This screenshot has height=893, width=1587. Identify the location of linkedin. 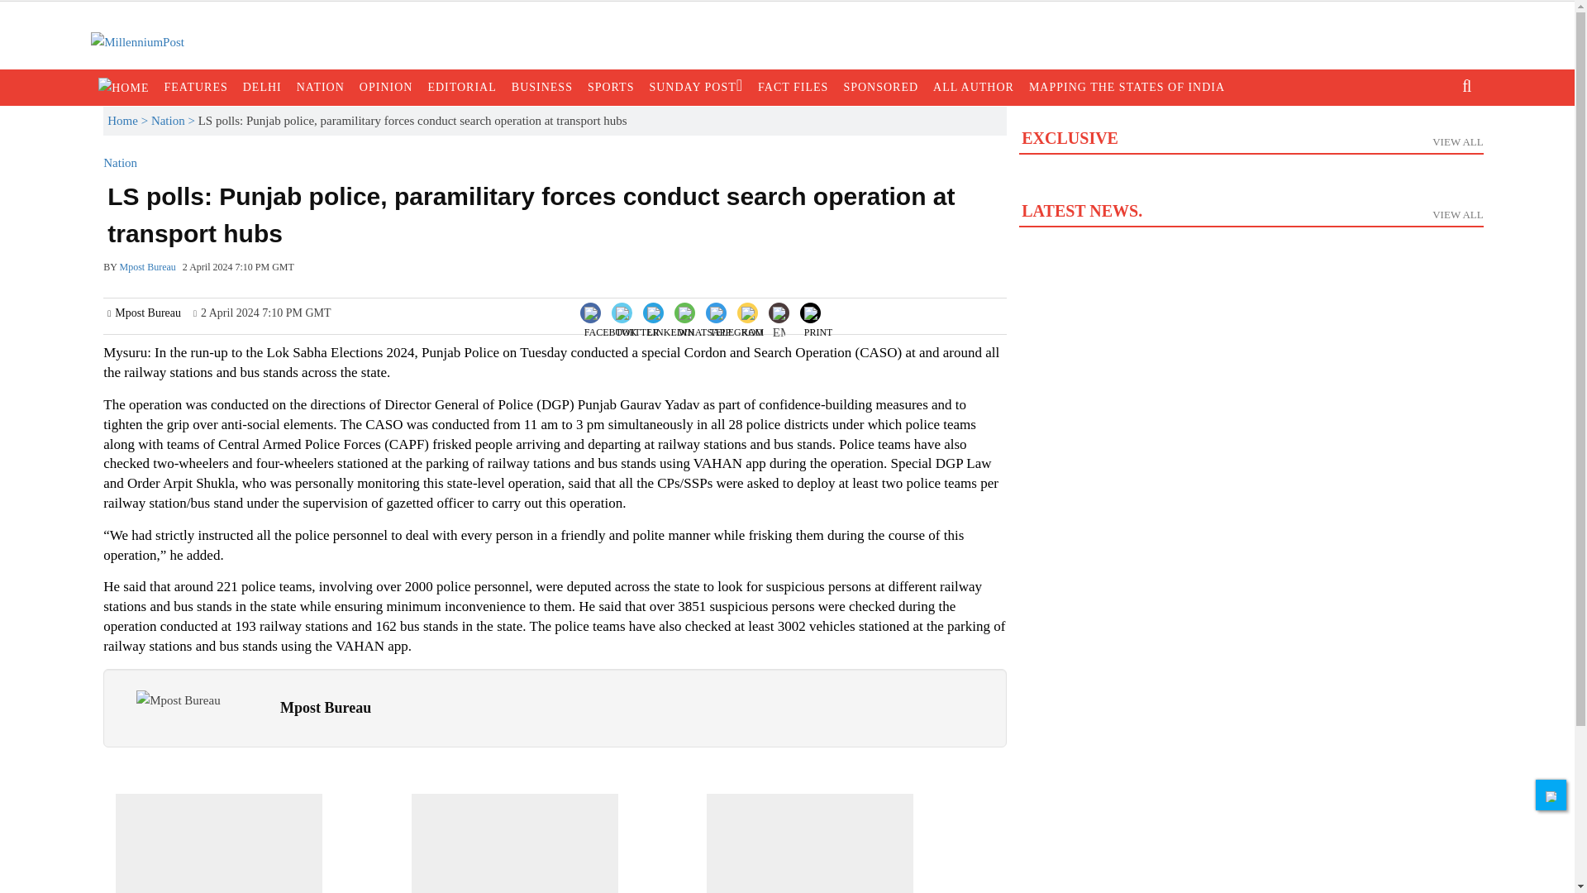
(671, 326).